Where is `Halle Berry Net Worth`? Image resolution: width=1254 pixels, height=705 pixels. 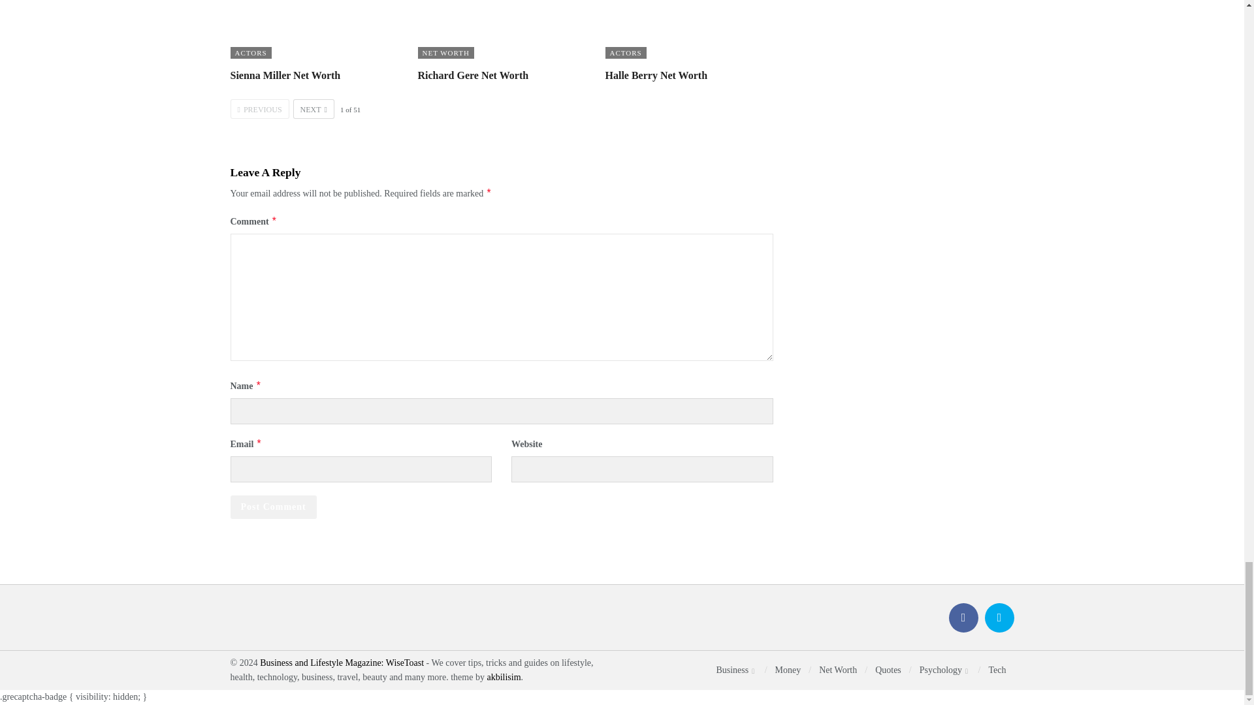 Halle Berry Net Worth is located at coordinates (656, 75).